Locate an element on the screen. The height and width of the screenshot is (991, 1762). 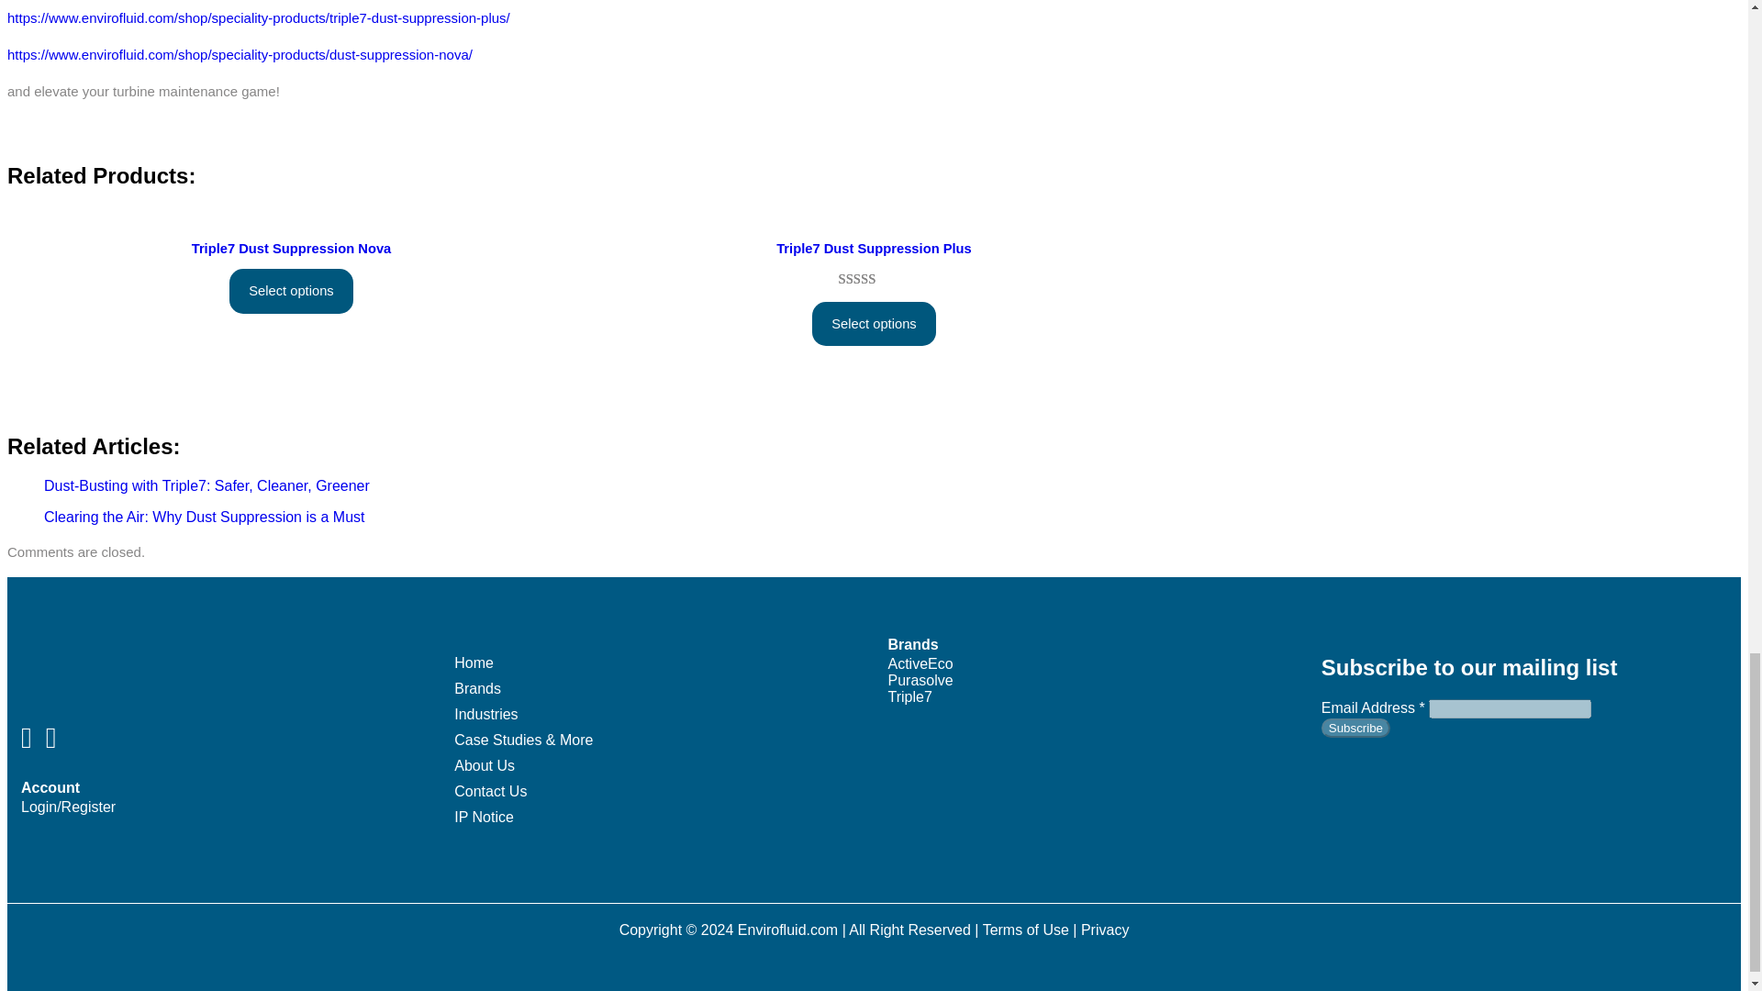
Subscribe is located at coordinates (1355, 728).